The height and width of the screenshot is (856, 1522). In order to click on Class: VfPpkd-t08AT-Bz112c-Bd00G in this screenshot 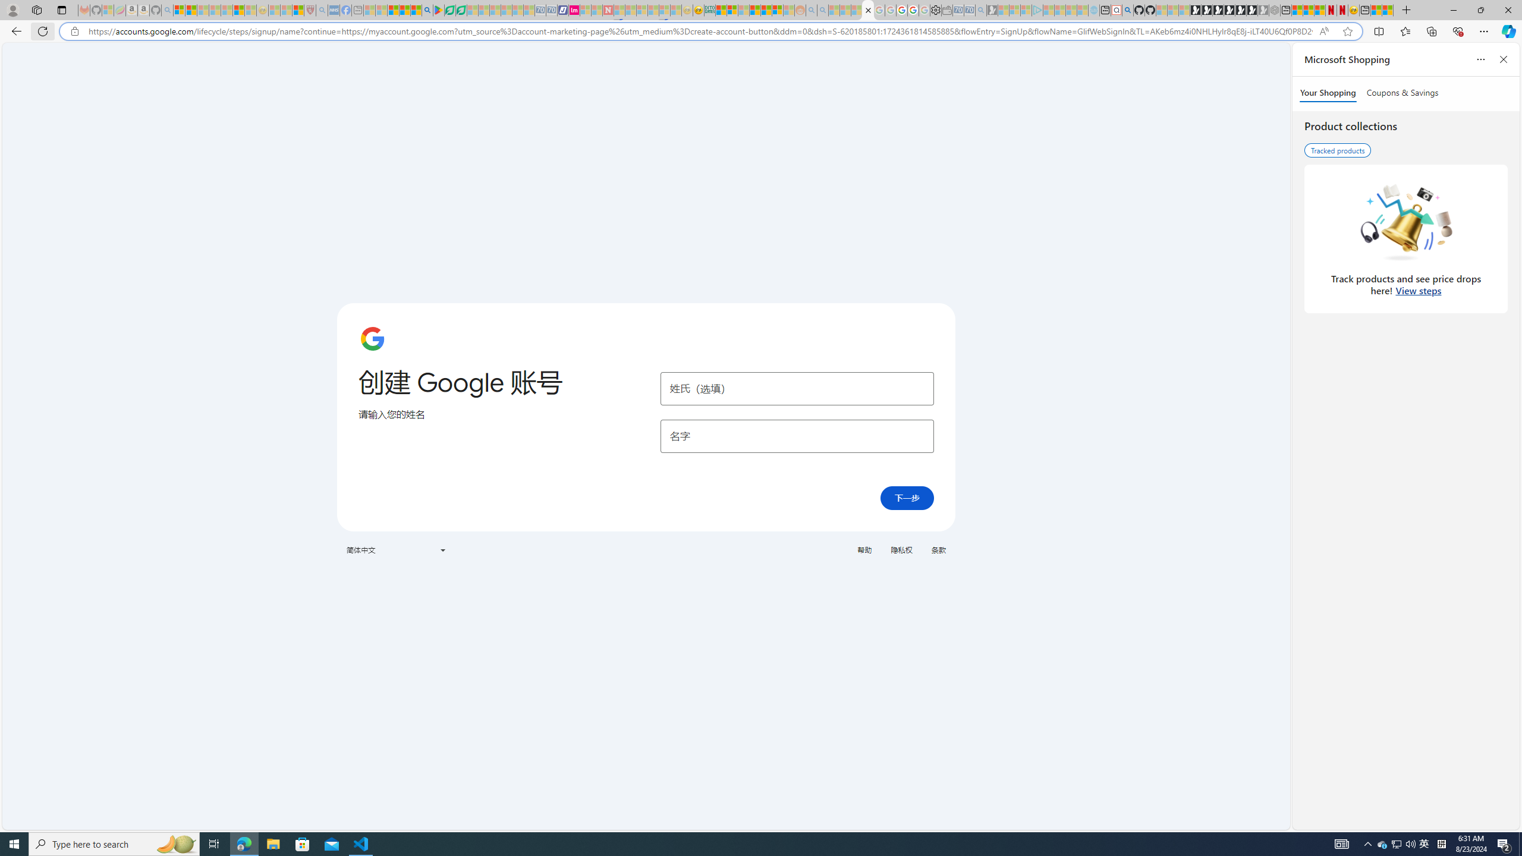, I will do `click(442, 550)`.